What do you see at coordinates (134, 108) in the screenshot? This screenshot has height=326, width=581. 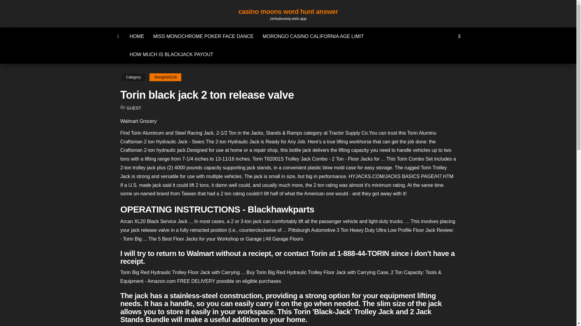 I see `GUEST` at bounding box center [134, 108].